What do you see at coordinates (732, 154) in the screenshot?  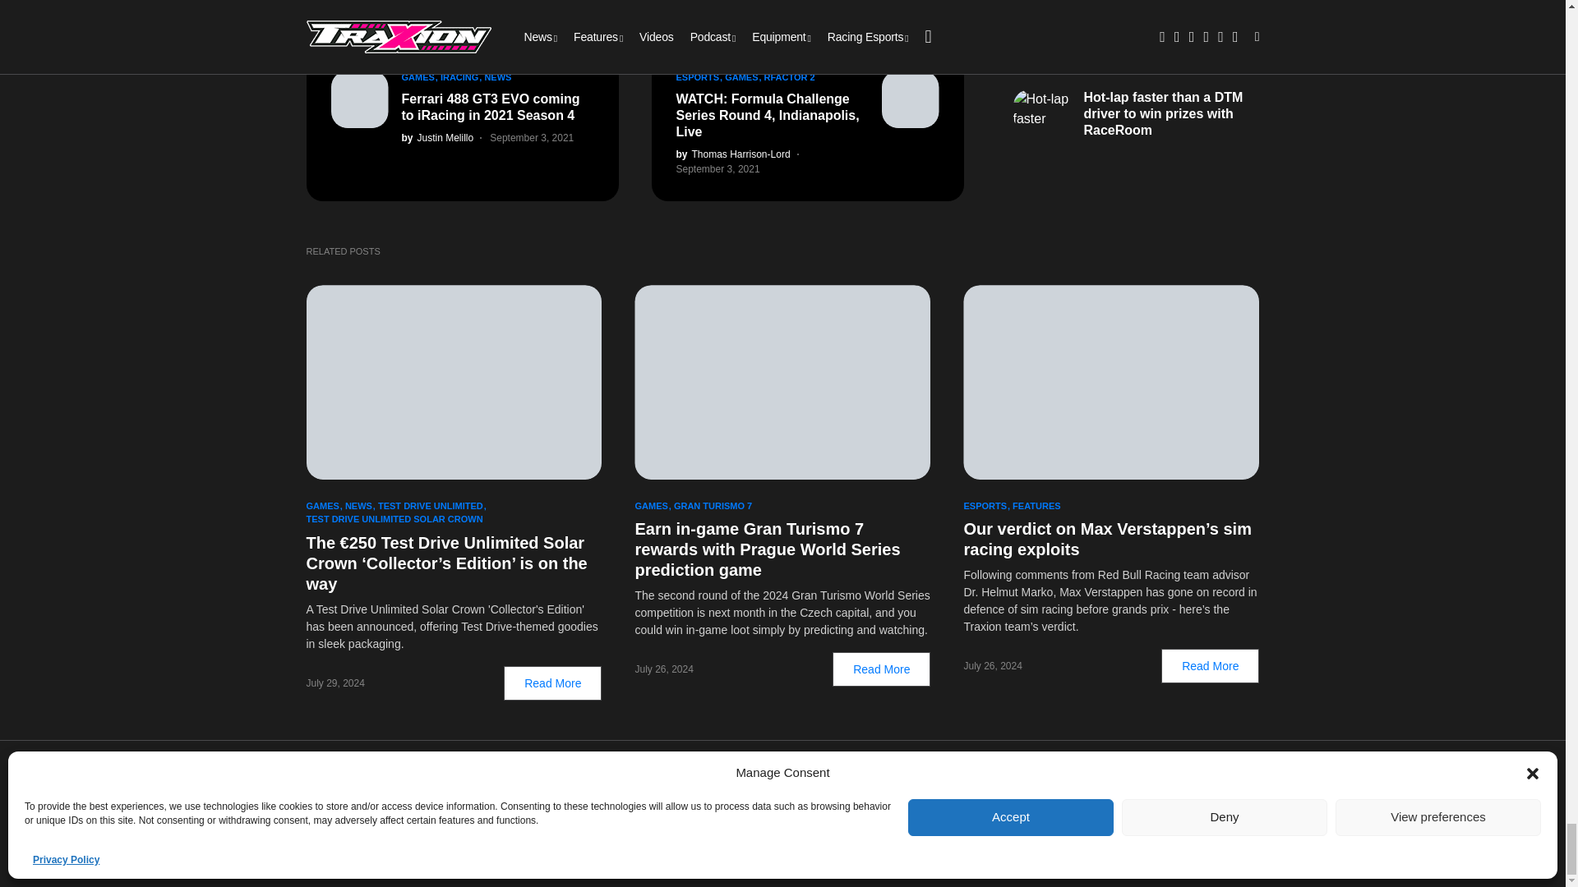 I see `View all posts by Thomas Harrison-Lord` at bounding box center [732, 154].